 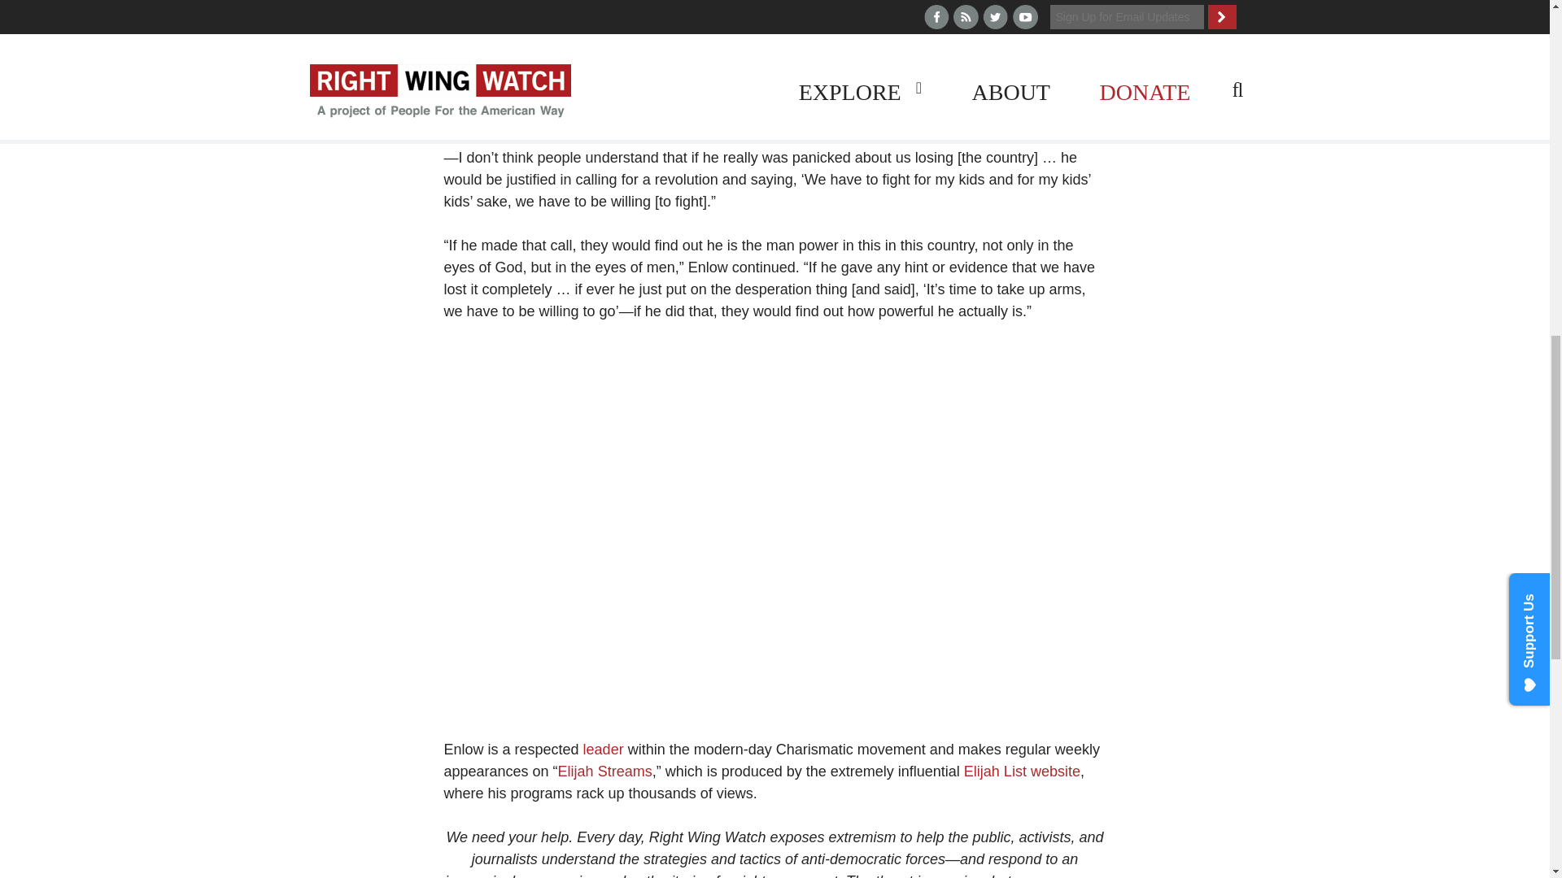 What do you see at coordinates (603, 750) in the screenshot?
I see `leader` at bounding box center [603, 750].